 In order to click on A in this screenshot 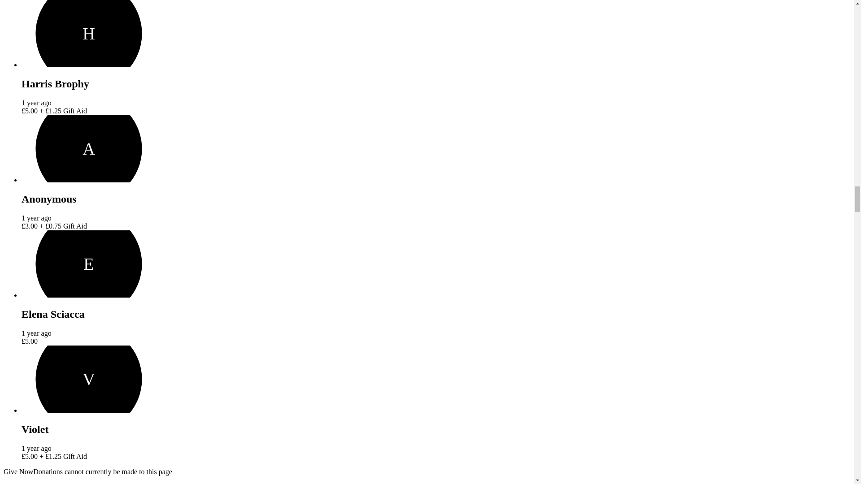, I will do `click(89, 149)`.